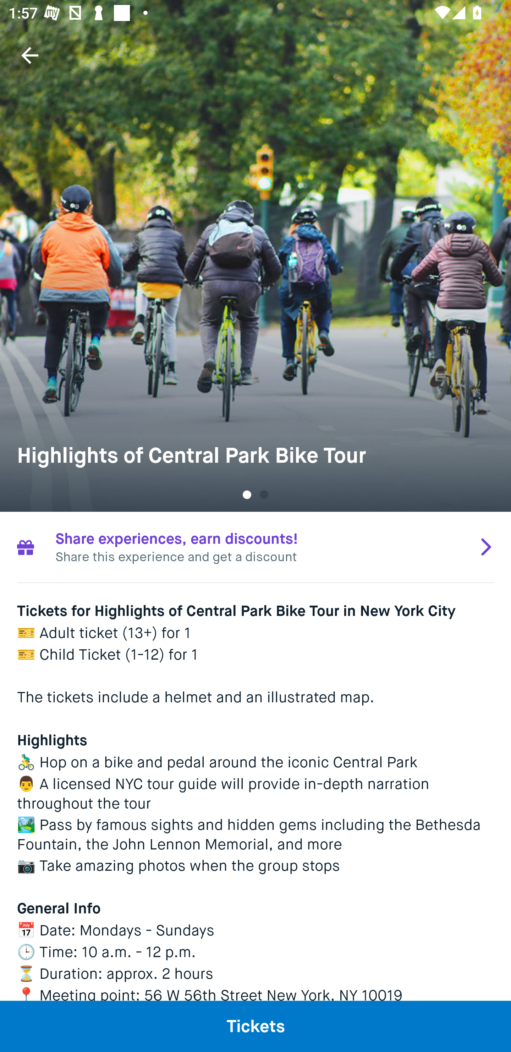 This screenshot has width=511, height=1052. Describe the element at coordinates (30, 55) in the screenshot. I see `Navigate up` at that location.